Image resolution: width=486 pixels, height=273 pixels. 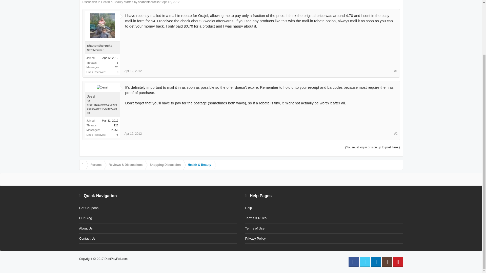 What do you see at coordinates (171, 2) in the screenshot?
I see `Apr 12, 2012` at bounding box center [171, 2].